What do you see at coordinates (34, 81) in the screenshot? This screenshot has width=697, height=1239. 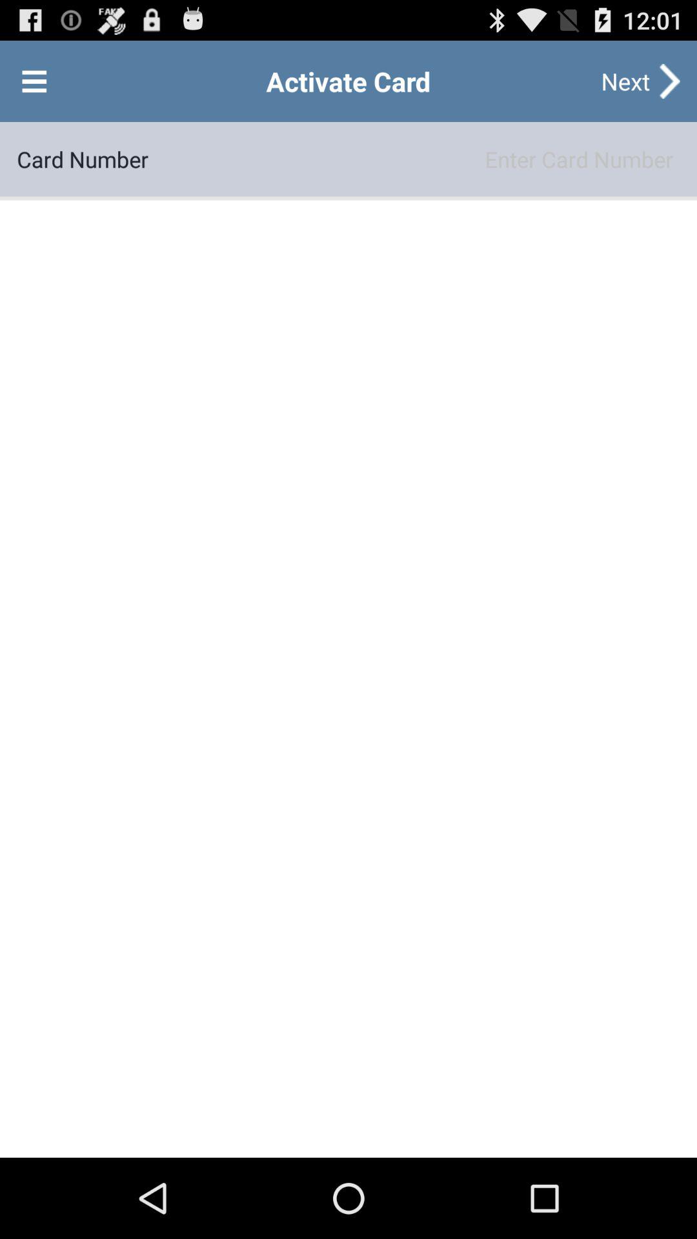 I see `expand contents` at bounding box center [34, 81].